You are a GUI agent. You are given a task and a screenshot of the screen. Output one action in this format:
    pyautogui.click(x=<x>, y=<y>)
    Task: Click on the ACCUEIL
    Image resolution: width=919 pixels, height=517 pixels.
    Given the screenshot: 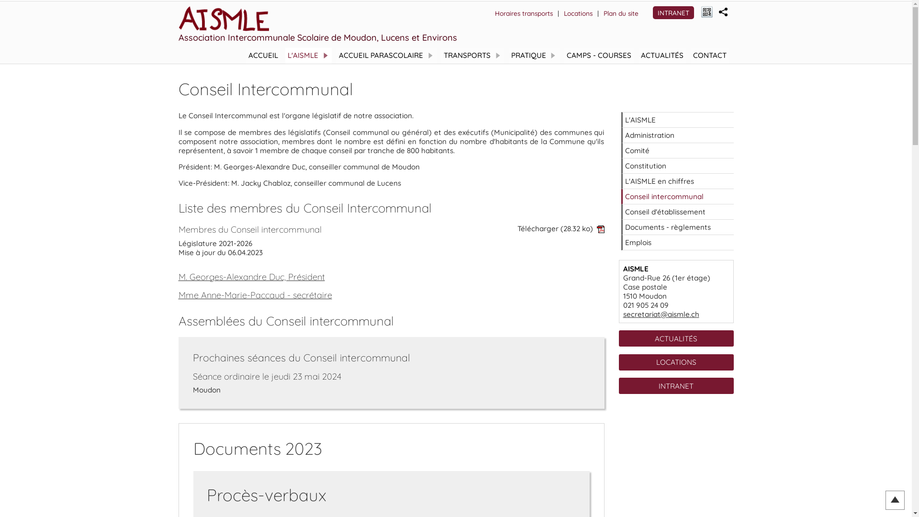 What is the action you would take?
    pyautogui.click(x=263, y=56)
    